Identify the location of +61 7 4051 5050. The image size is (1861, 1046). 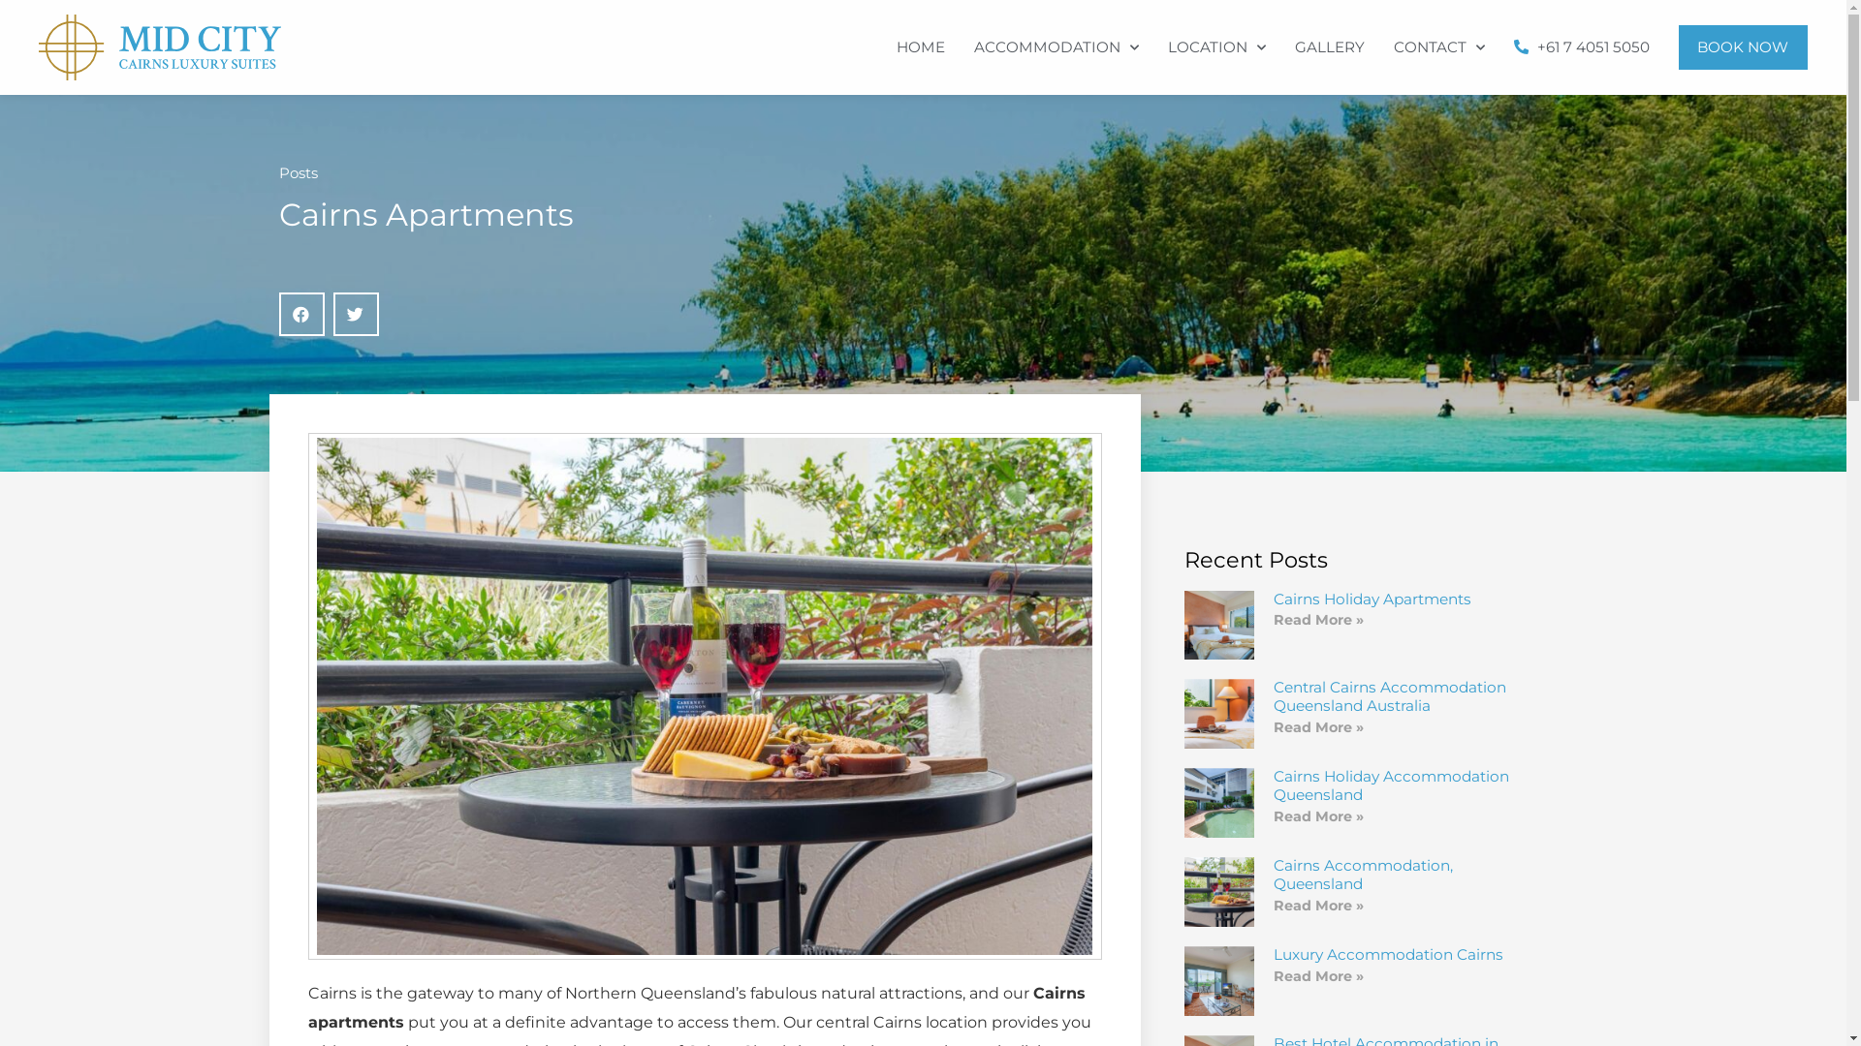
(1581, 47).